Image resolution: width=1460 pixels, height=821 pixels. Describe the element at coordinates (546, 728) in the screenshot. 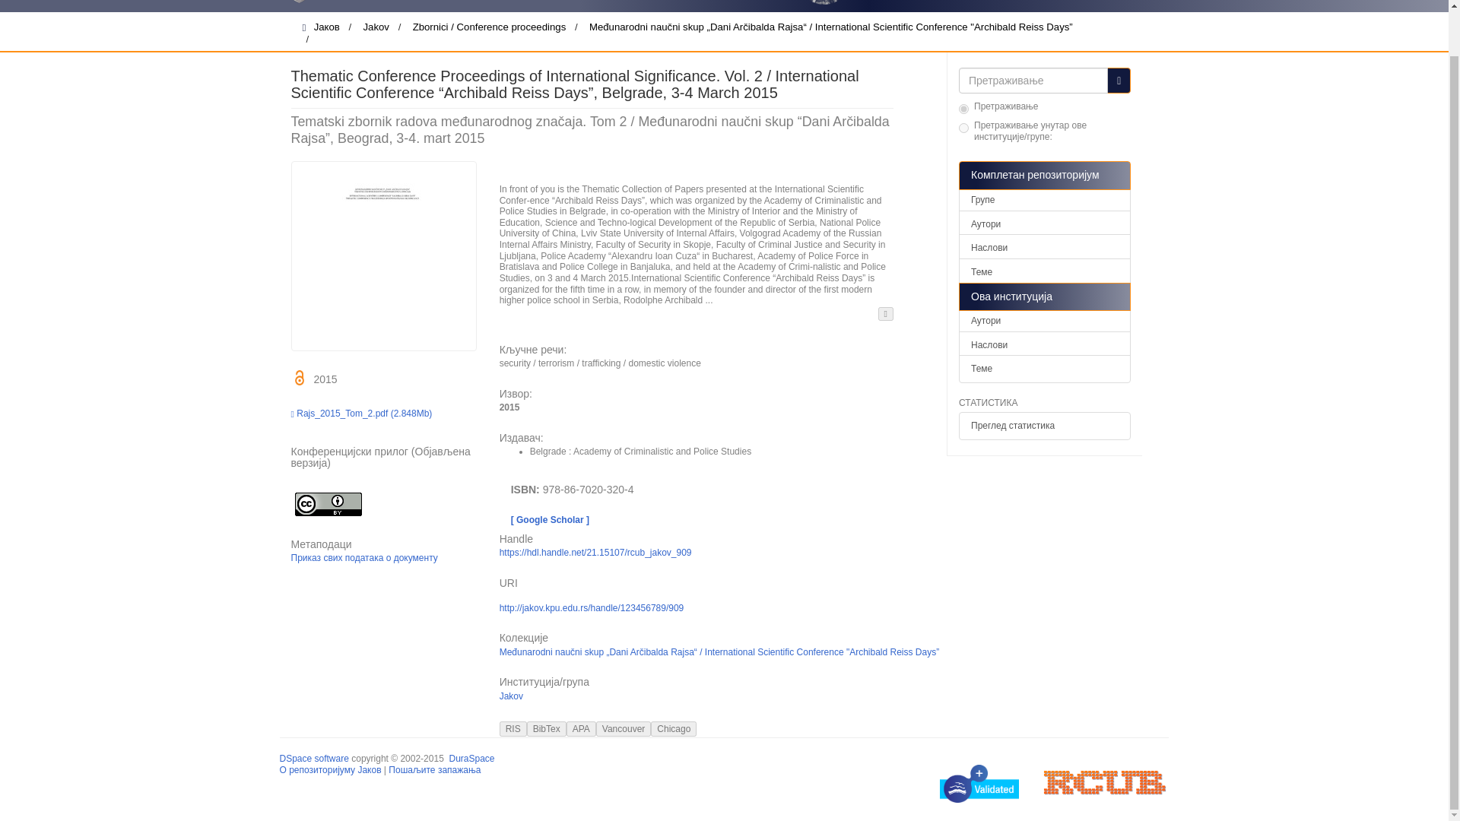

I see `BibTex` at that location.